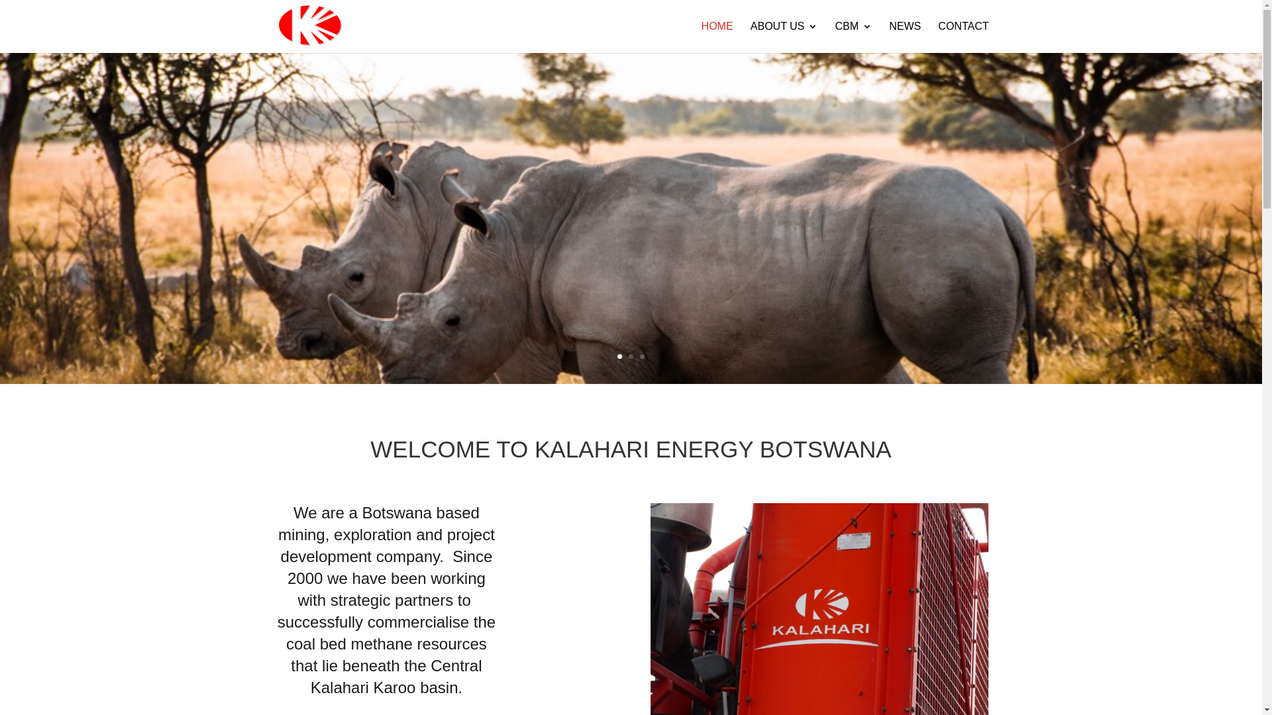 This screenshot has height=715, width=1272. Describe the element at coordinates (620, 356) in the screenshot. I see `1` at that location.